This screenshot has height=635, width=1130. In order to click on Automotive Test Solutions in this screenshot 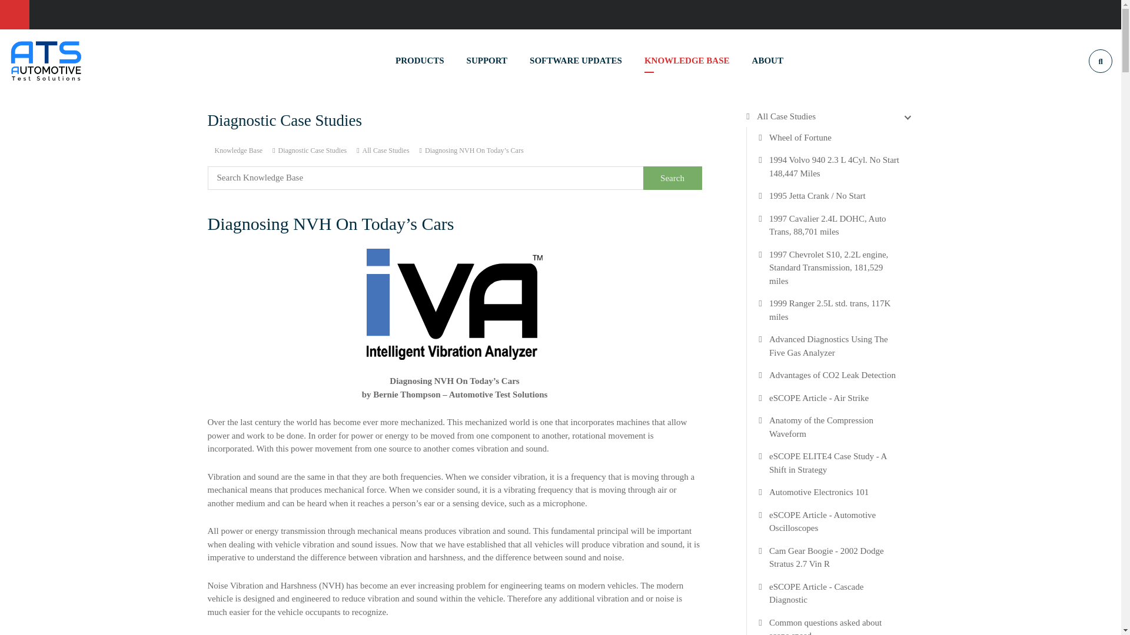, I will do `click(46, 60)`.